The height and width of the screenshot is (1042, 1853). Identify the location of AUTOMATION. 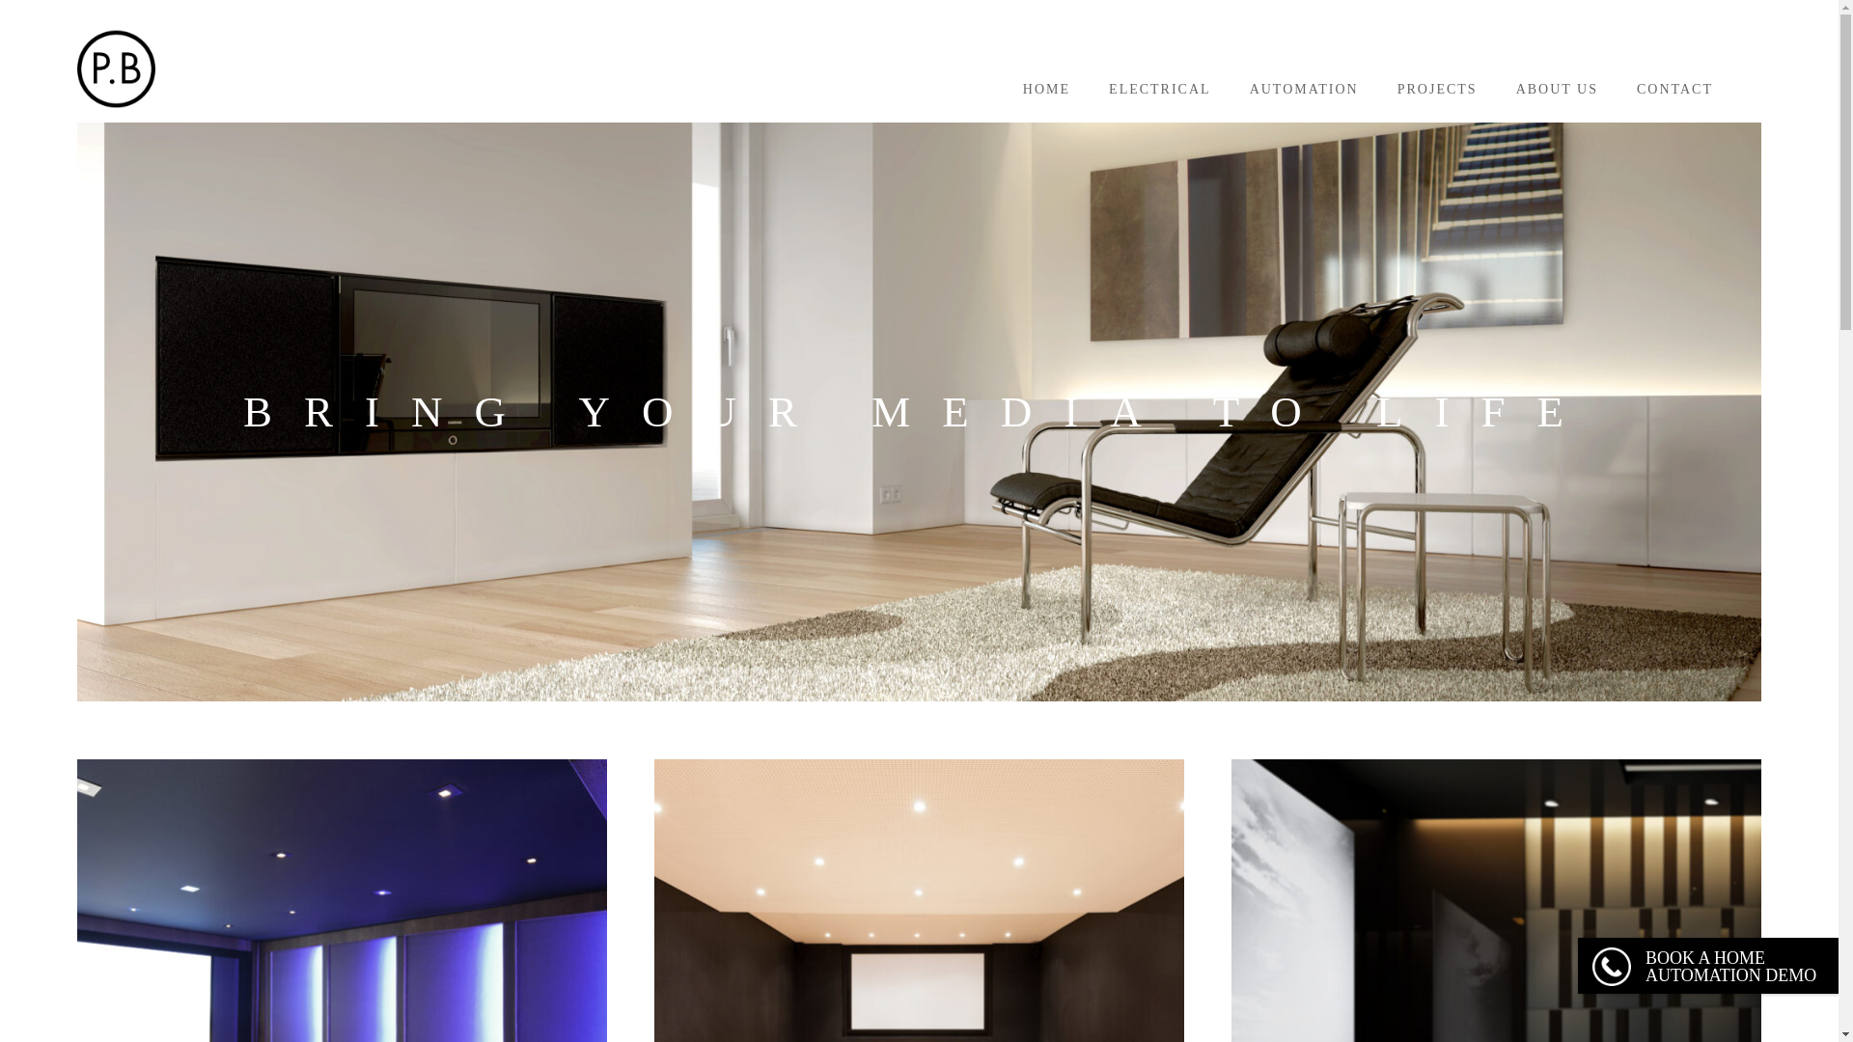
(1303, 89).